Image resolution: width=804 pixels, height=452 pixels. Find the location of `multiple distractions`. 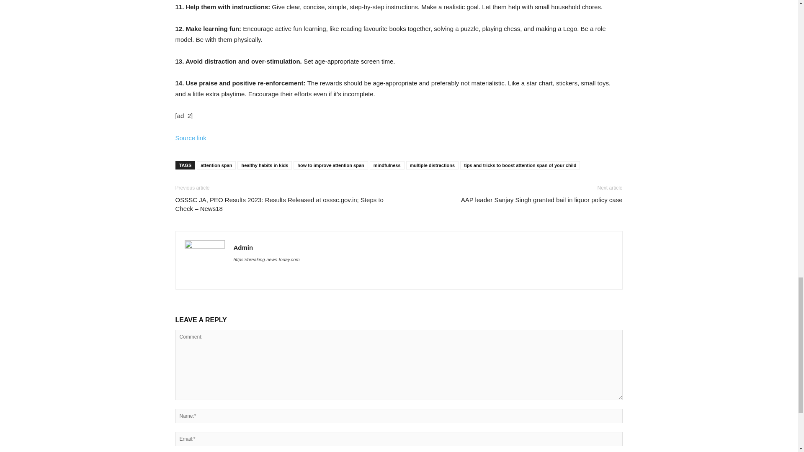

multiple distractions is located at coordinates (432, 165).